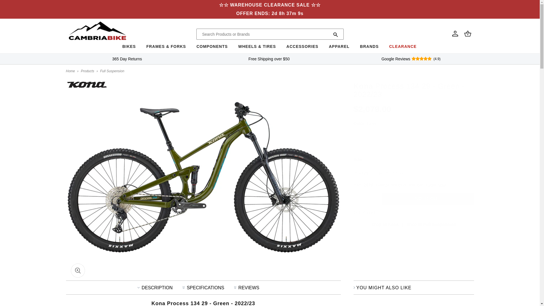 This screenshot has width=544, height=306. Describe the element at coordinates (17, 7) in the screenshot. I see `Skip to content` at that location.